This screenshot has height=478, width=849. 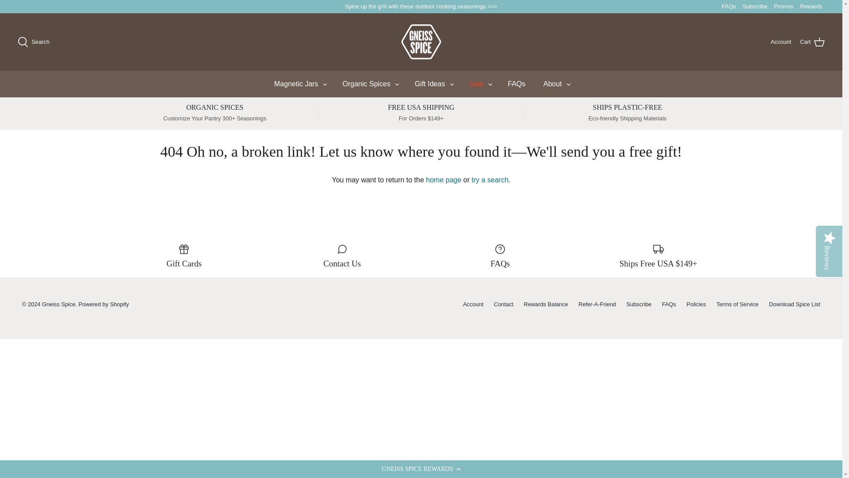 I want to click on Toggle menu, so click(x=397, y=84).